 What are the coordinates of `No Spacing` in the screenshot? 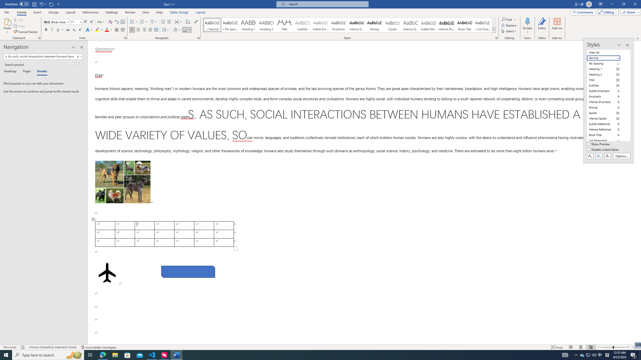 It's located at (606, 63).